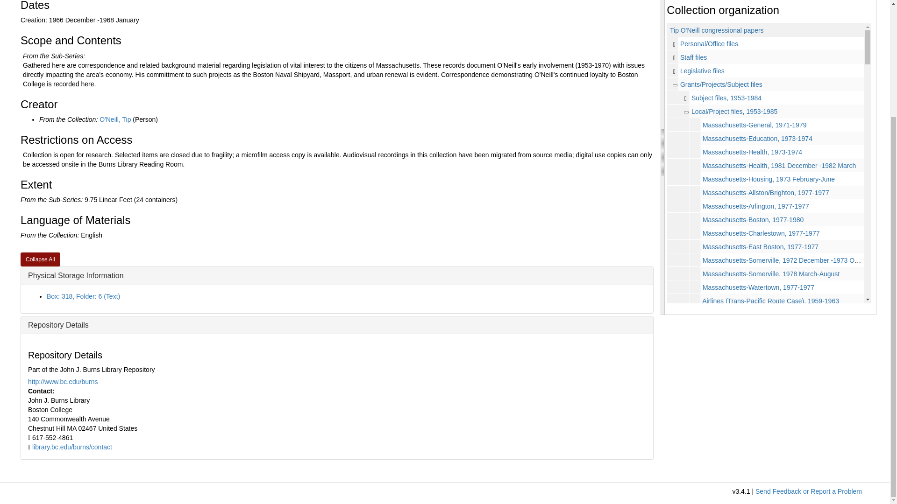 Image resolution: width=897 pixels, height=504 pixels. I want to click on Legislative files, so click(702, 70).